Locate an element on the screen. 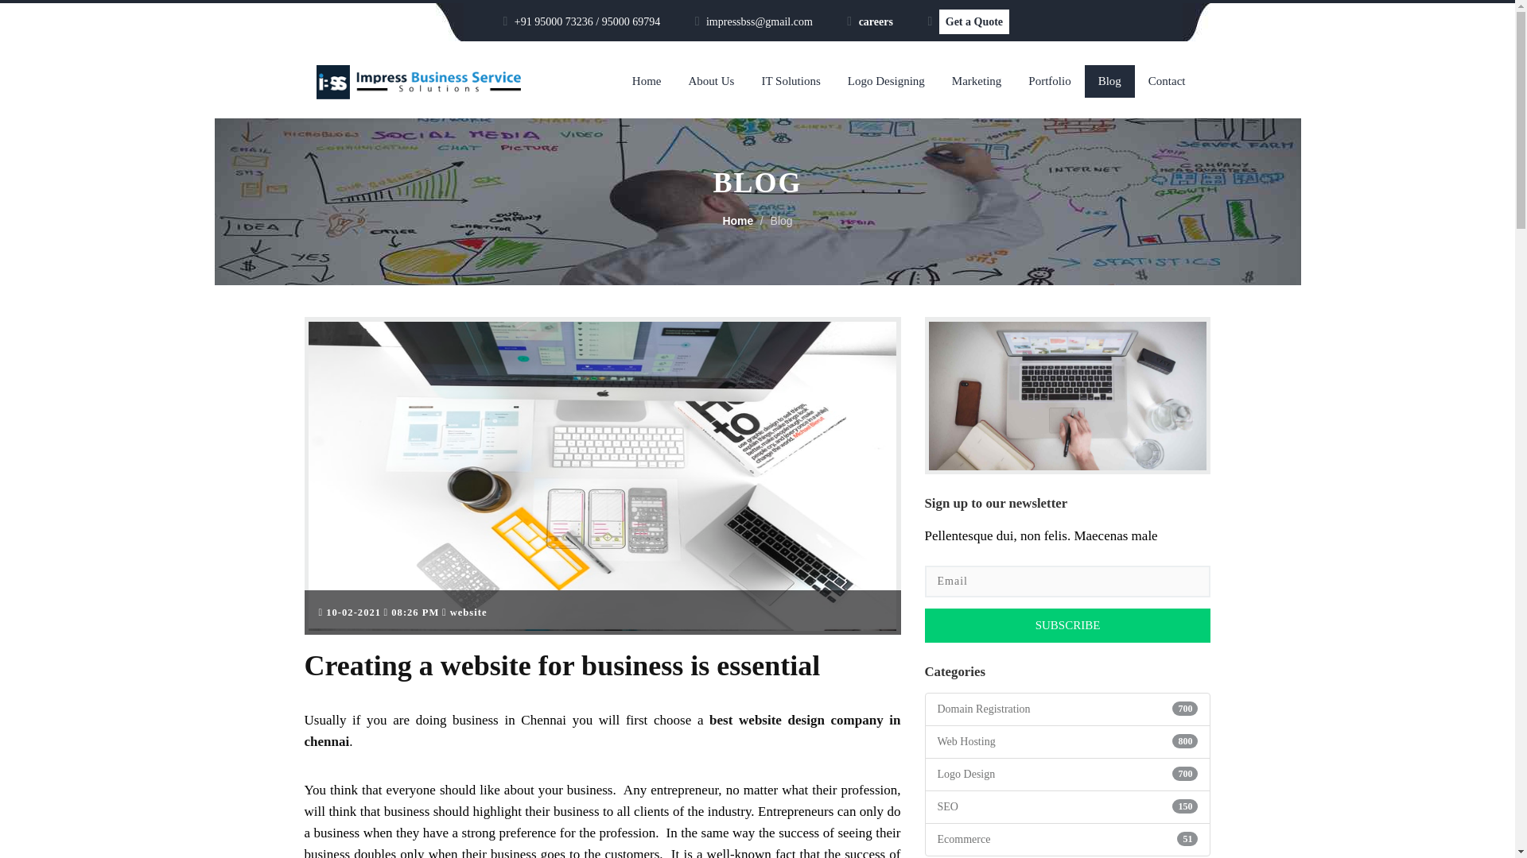 This screenshot has width=1527, height=858. Get a Quote is located at coordinates (973, 21).